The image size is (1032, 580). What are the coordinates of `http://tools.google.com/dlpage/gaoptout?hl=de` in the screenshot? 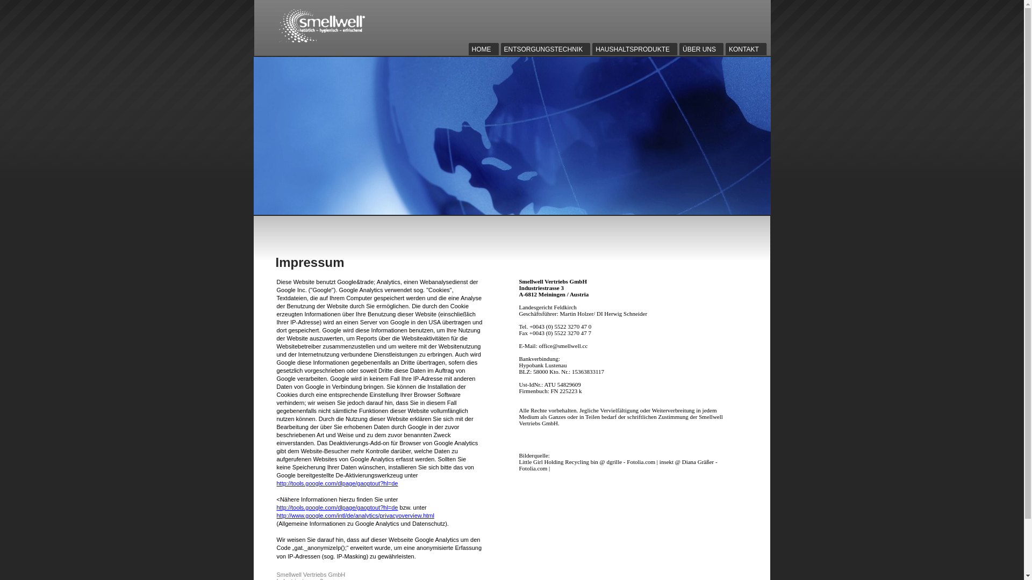 It's located at (337, 483).